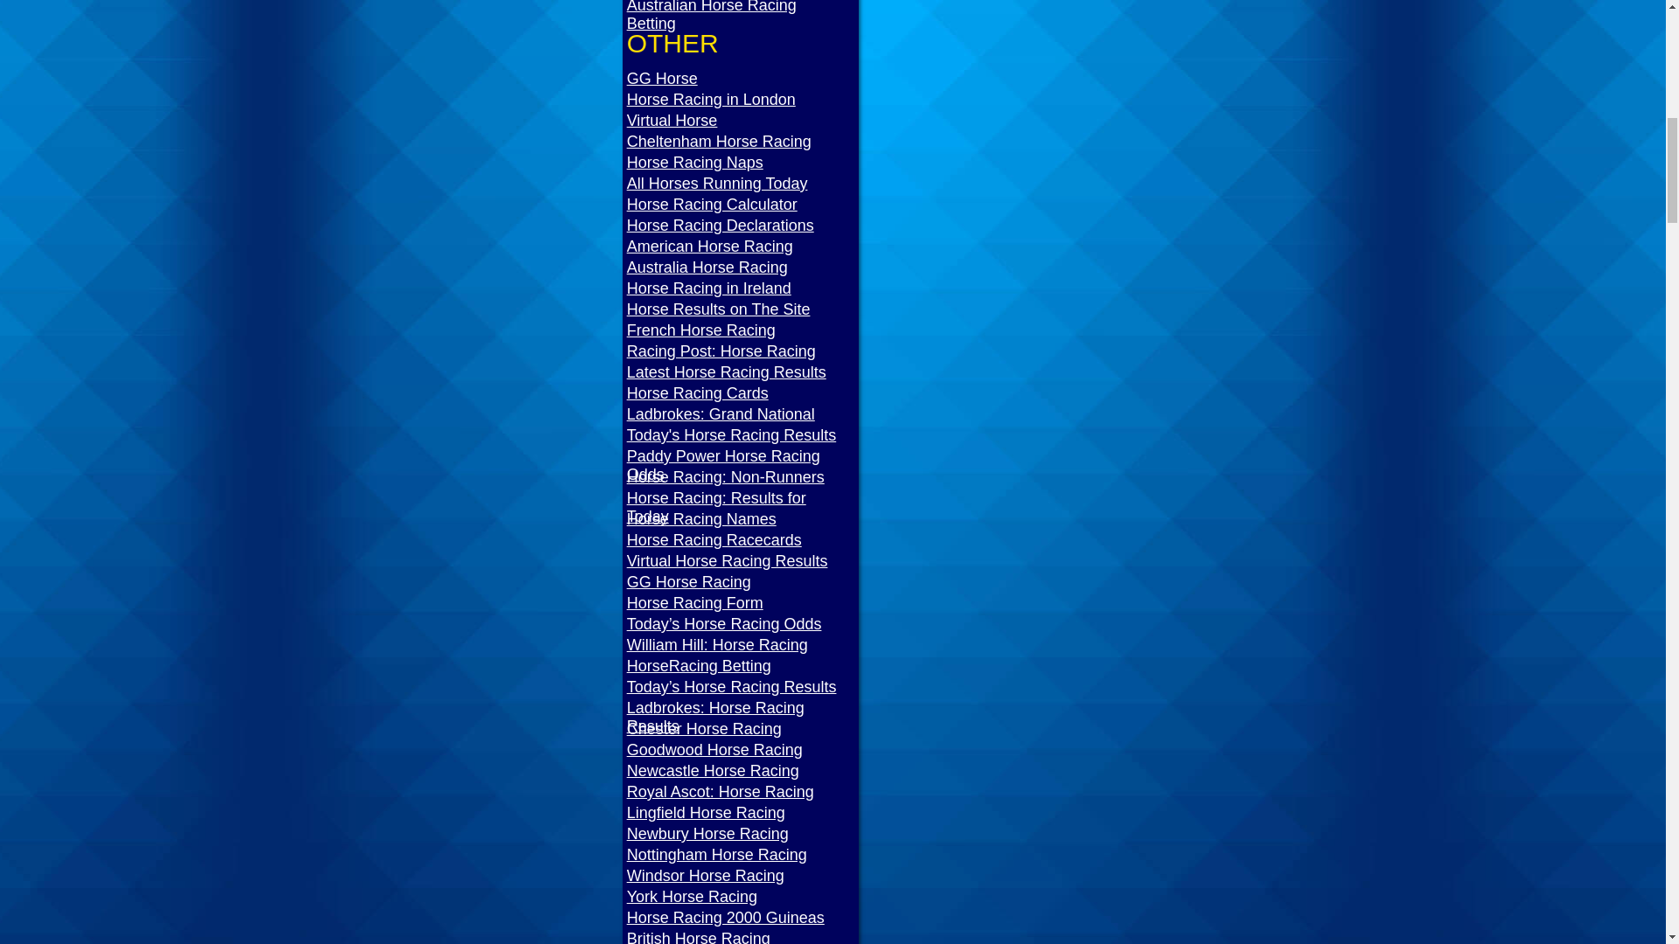 This screenshot has height=944, width=1679. What do you see at coordinates (742, 205) in the screenshot?
I see `Horse Racing Calculator` at bounding box center [742, 205].